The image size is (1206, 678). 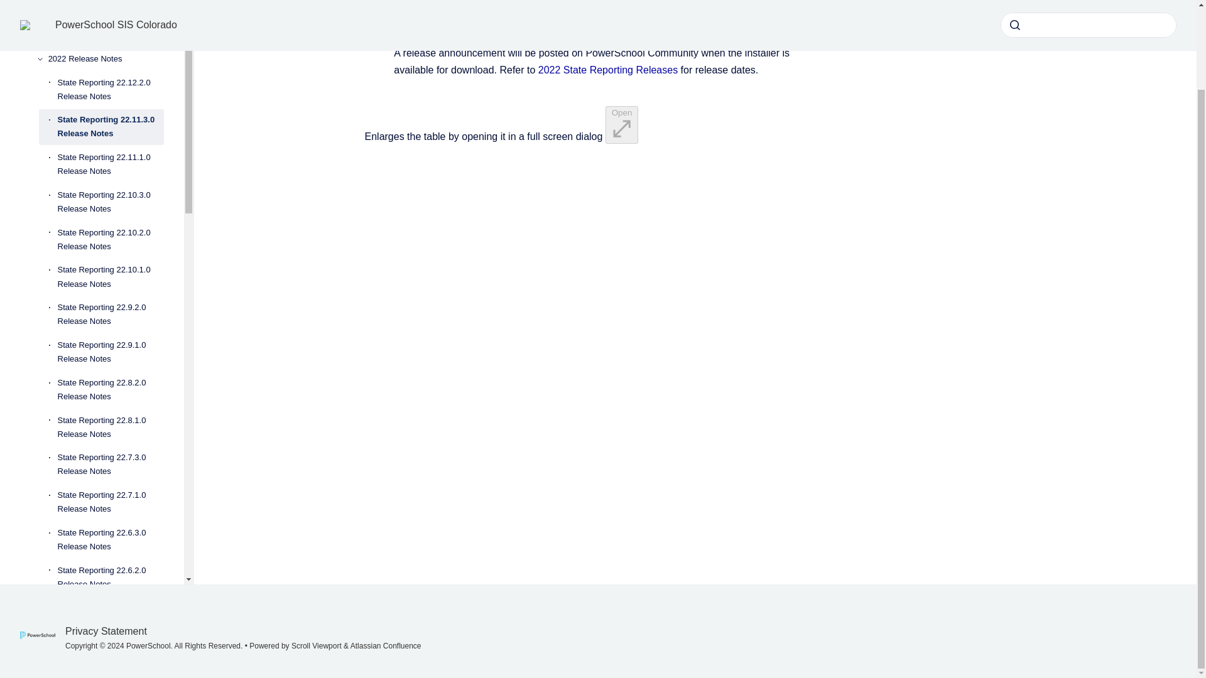 What do you see at coordinates (106, 35) in the screenshot?
I see `2023 Release Notes` at bounding box center [106, 35].